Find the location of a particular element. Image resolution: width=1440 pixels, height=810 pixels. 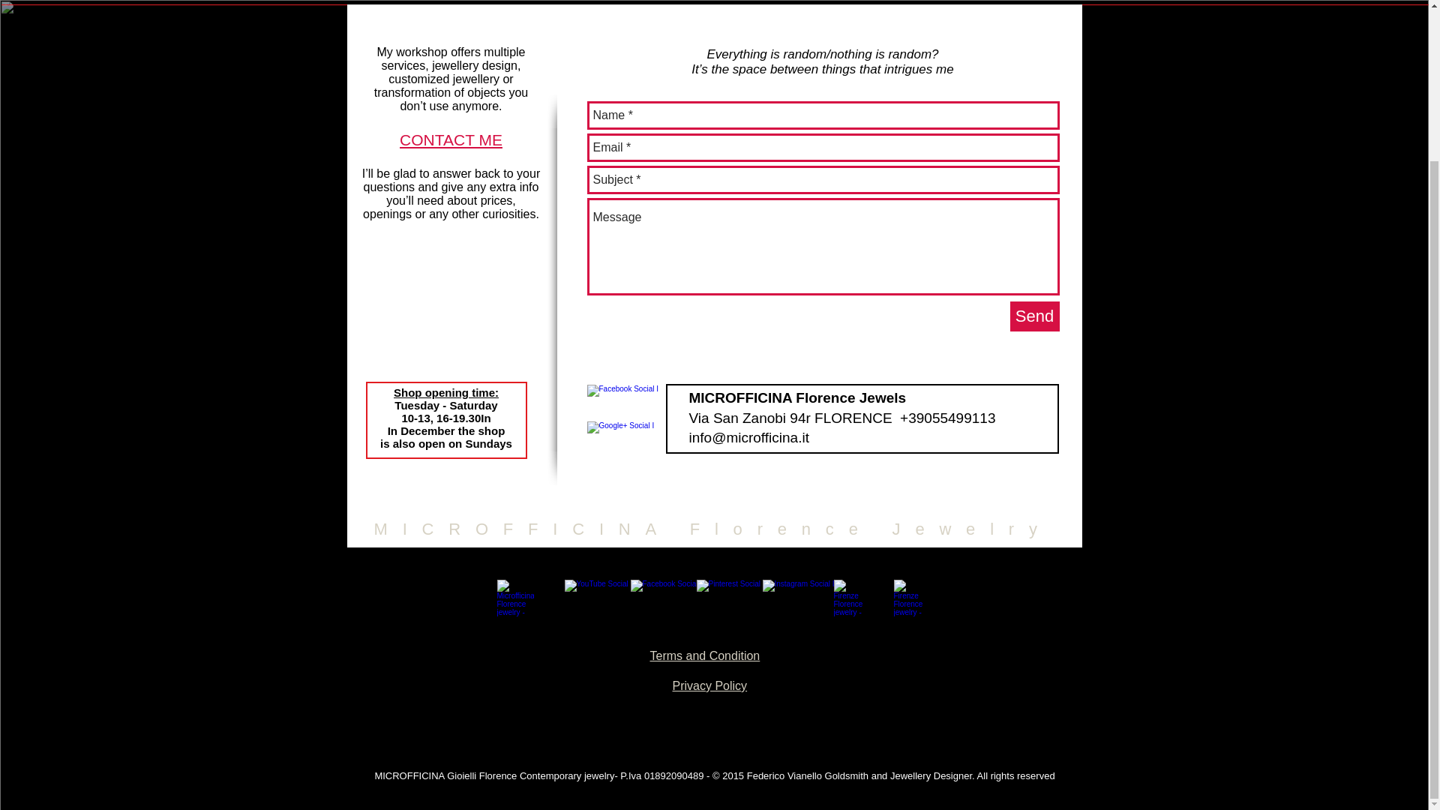

Privacy Policy is located at coordinates (709, 685).